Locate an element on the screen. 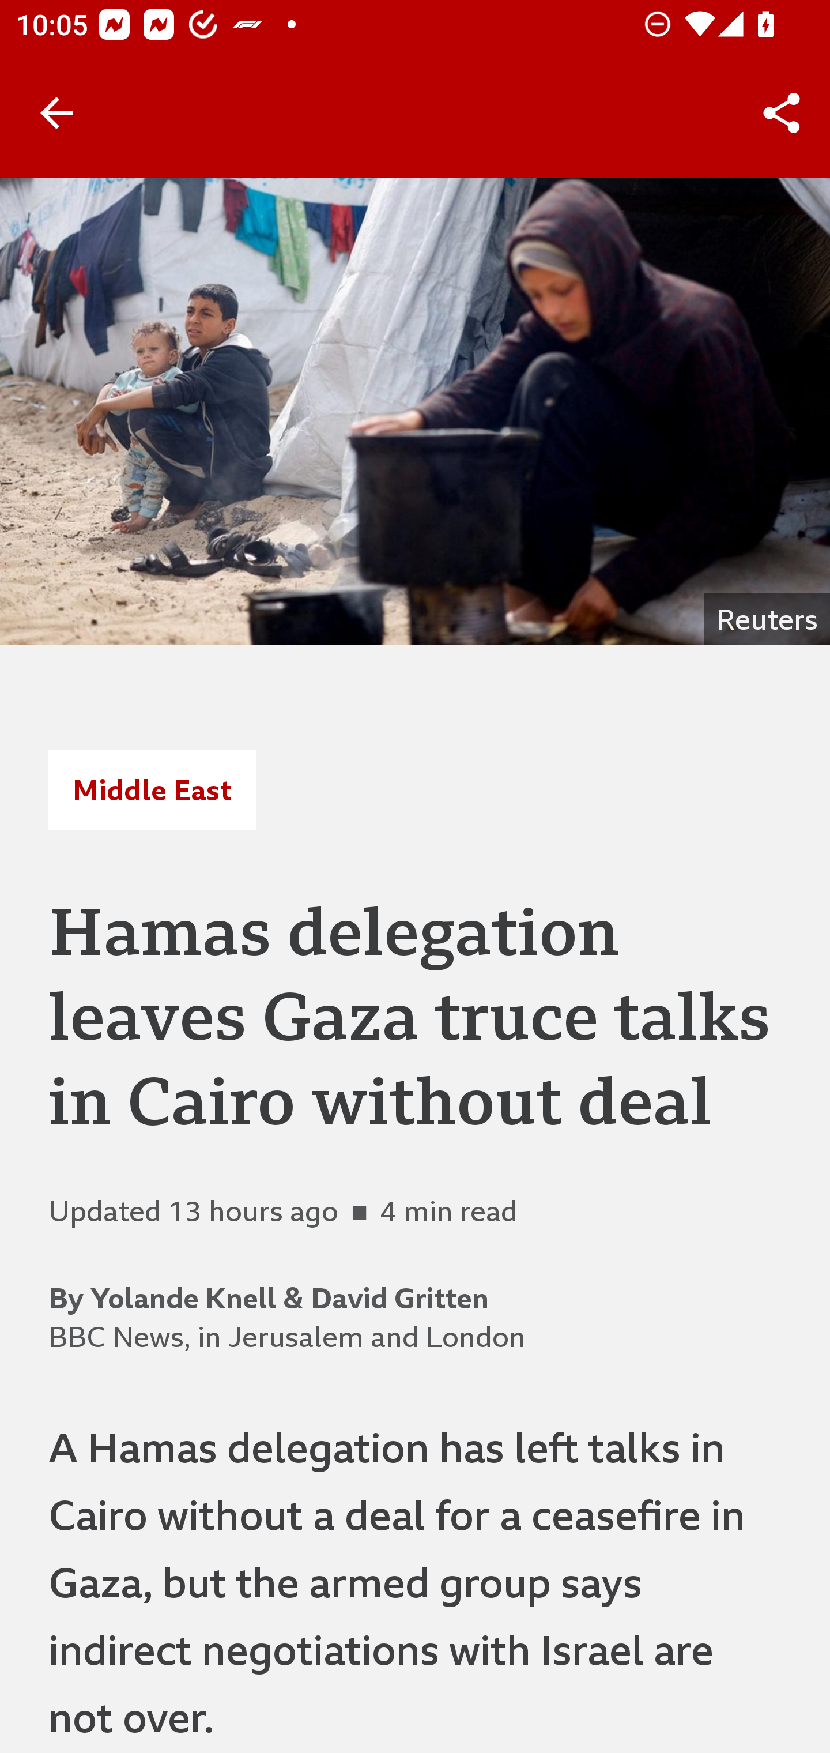  Share is located at coordinates (782, 113).